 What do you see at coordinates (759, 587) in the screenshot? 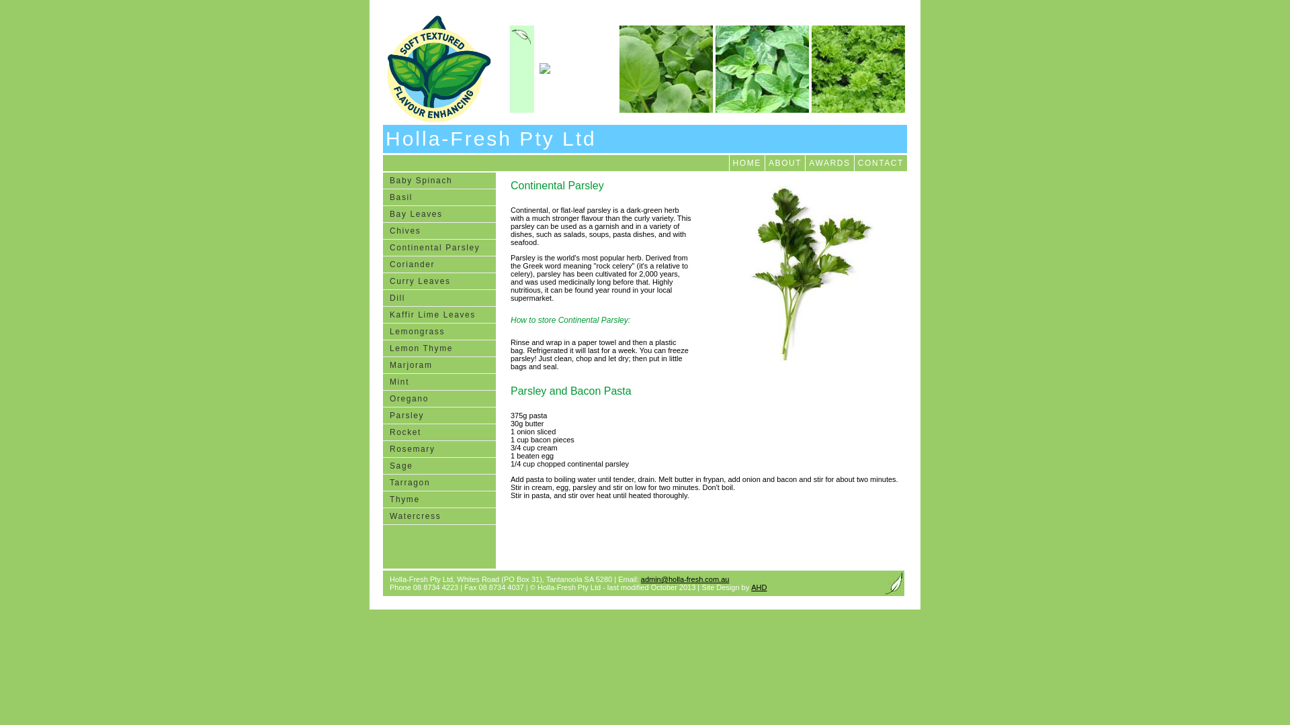
I see `AHD` at bounding box center [759, 587].